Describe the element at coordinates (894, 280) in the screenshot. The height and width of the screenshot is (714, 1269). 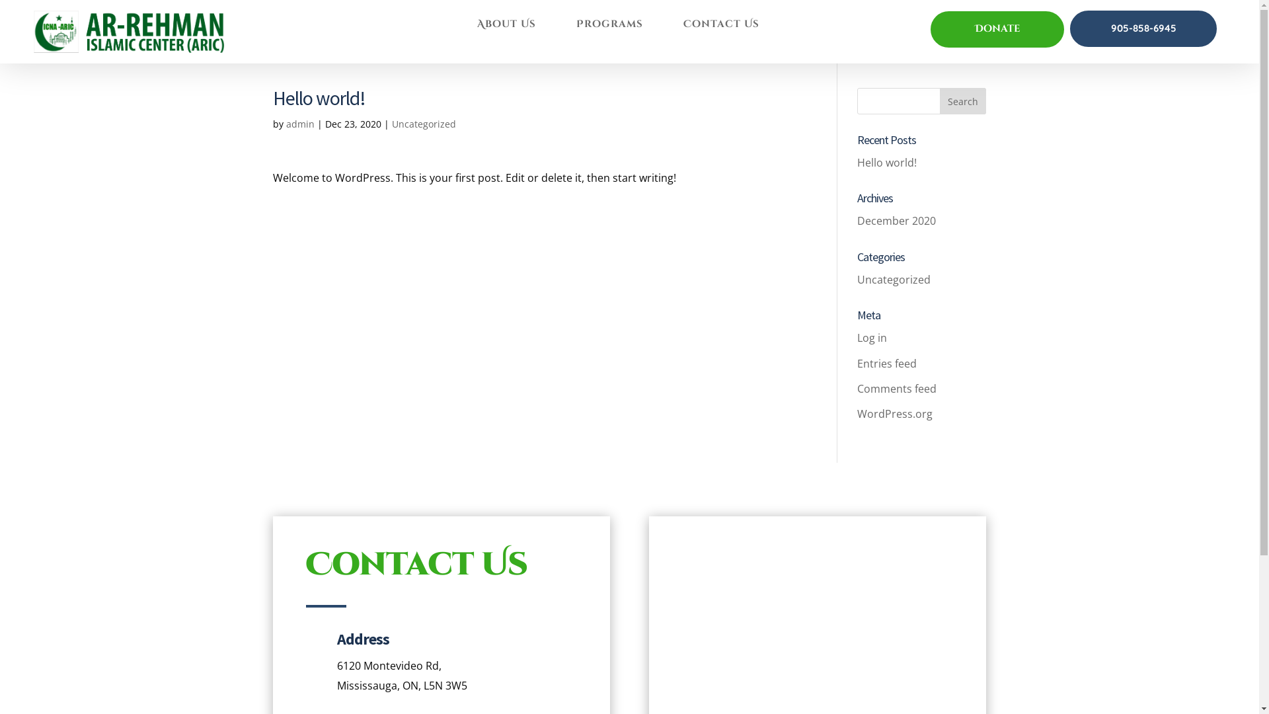
I see `Uncategorized` at that location.